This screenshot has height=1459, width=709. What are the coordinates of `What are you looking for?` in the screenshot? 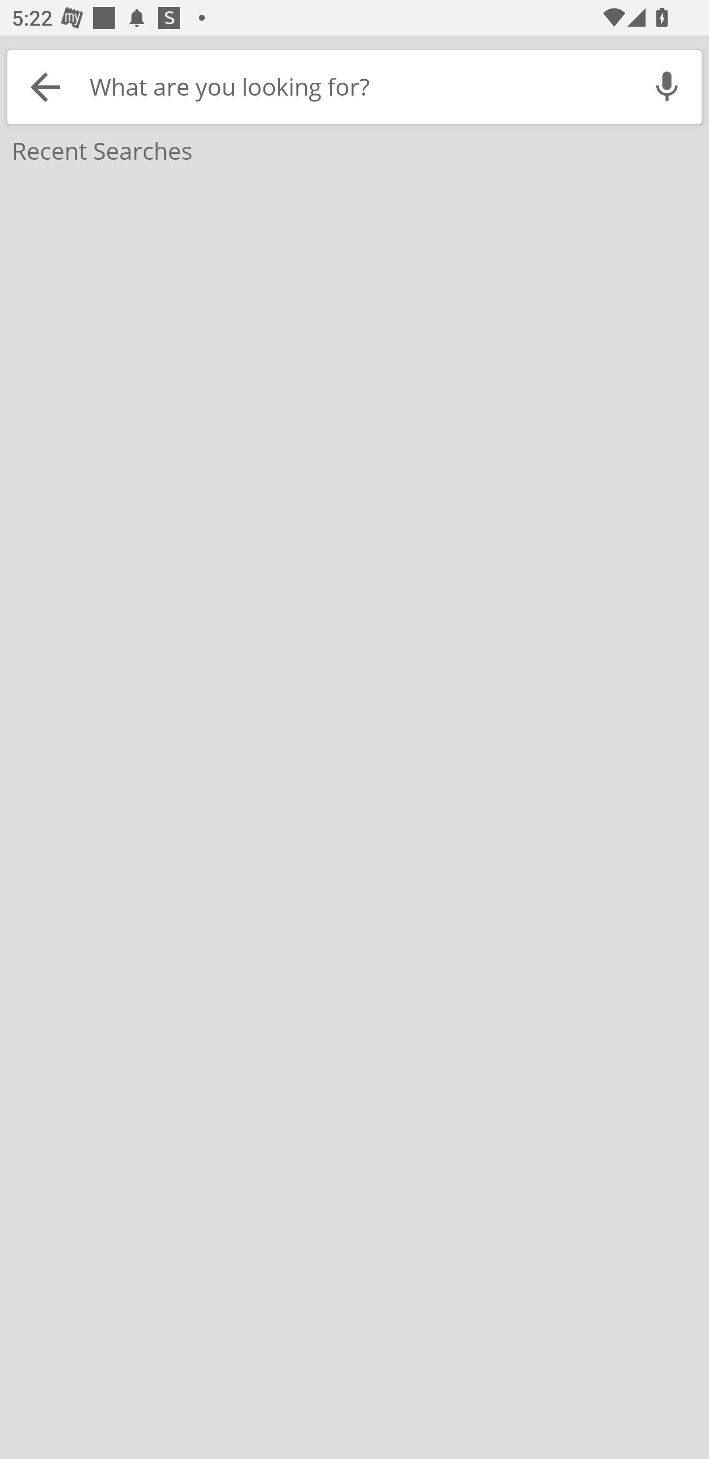 It's located at (357, 87).